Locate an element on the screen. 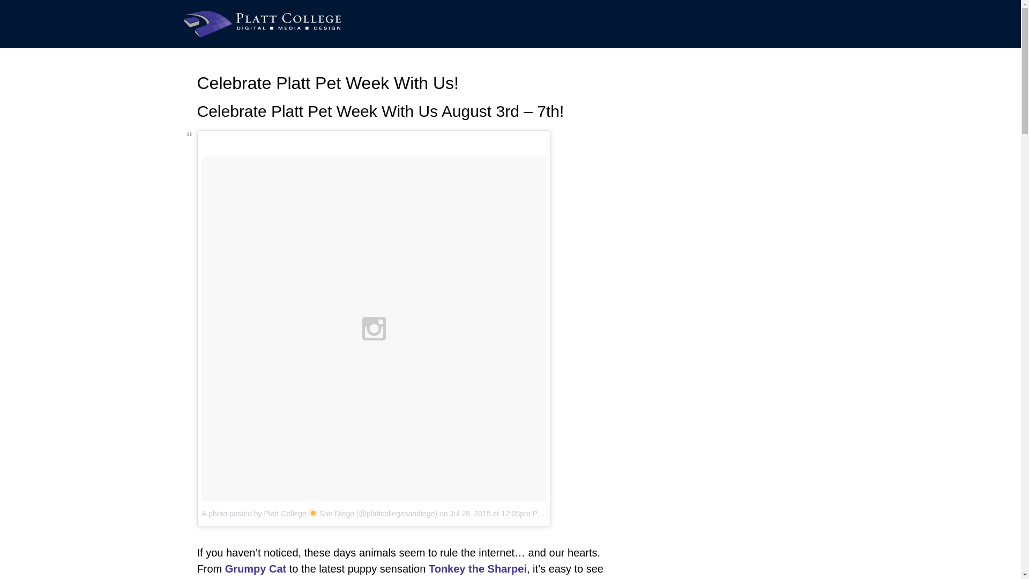  Grumpy Cat is located at coordinates (255, 568).